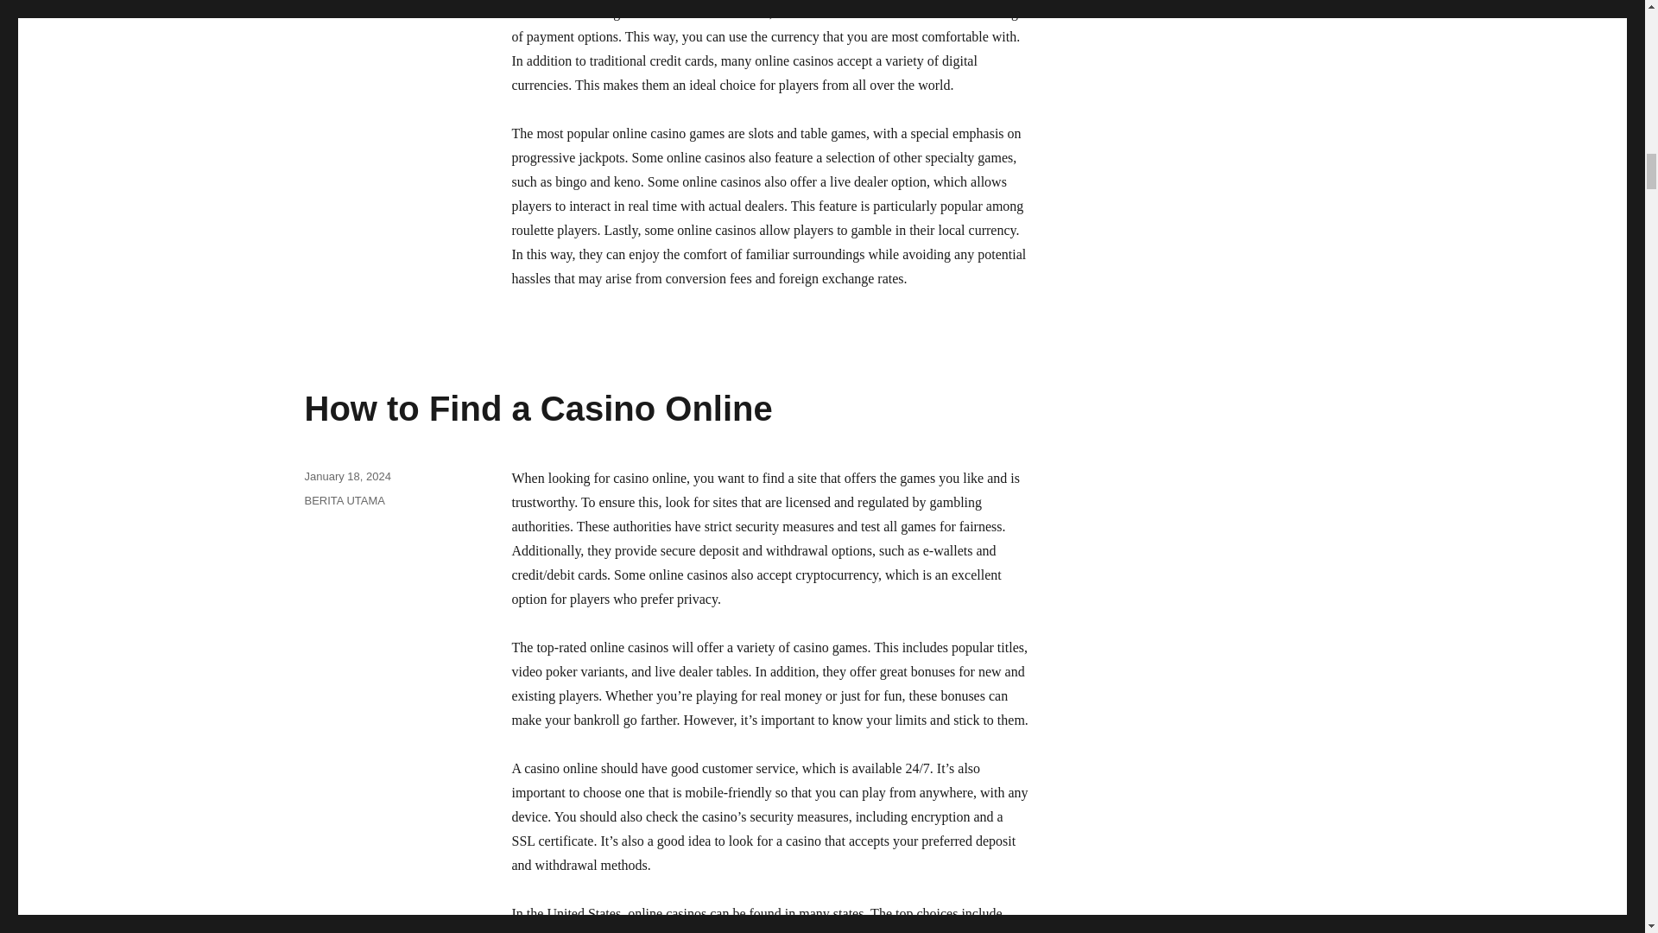  Describe the element at coordinates (346, 477) in the screenshot. I see `January 18, 2024` at that location.